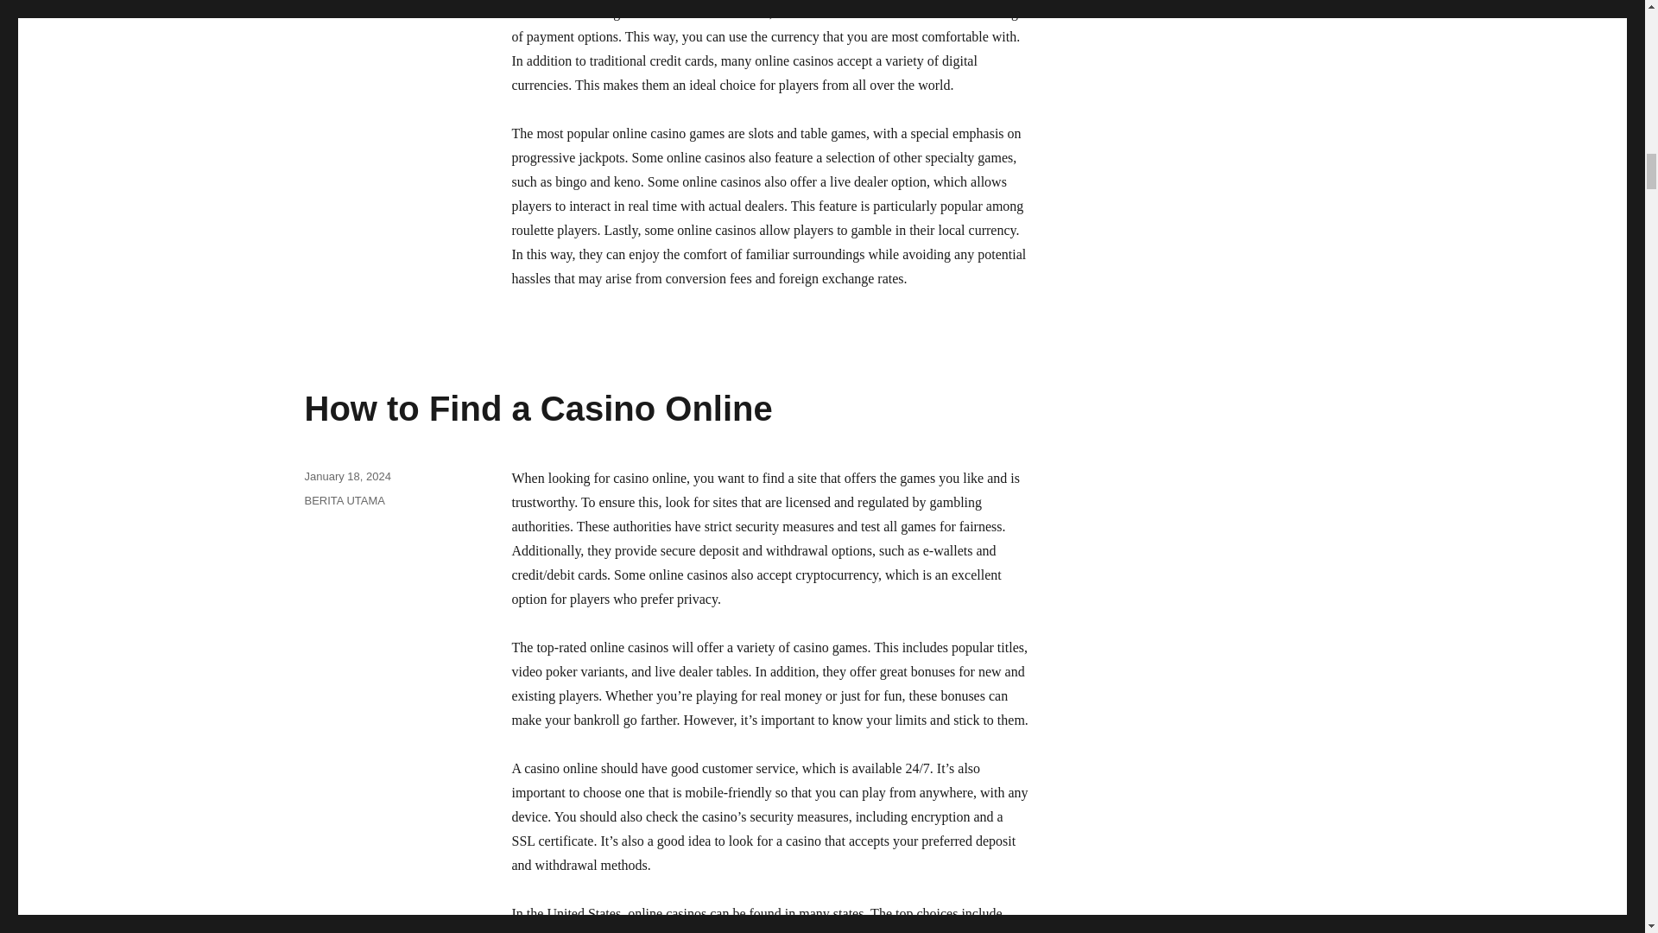  Describe the element at coordinates (346, 477) in the screenshot. I see `January 18, 2024` at that location.